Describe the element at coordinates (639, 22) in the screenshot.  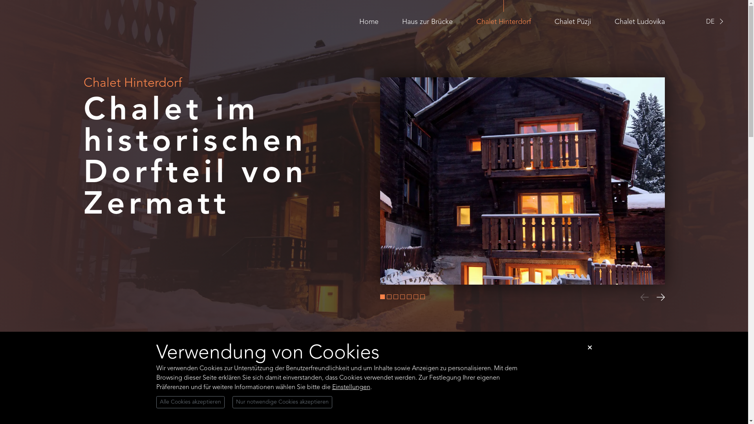
I see `Chalet Ludovika` at that location.